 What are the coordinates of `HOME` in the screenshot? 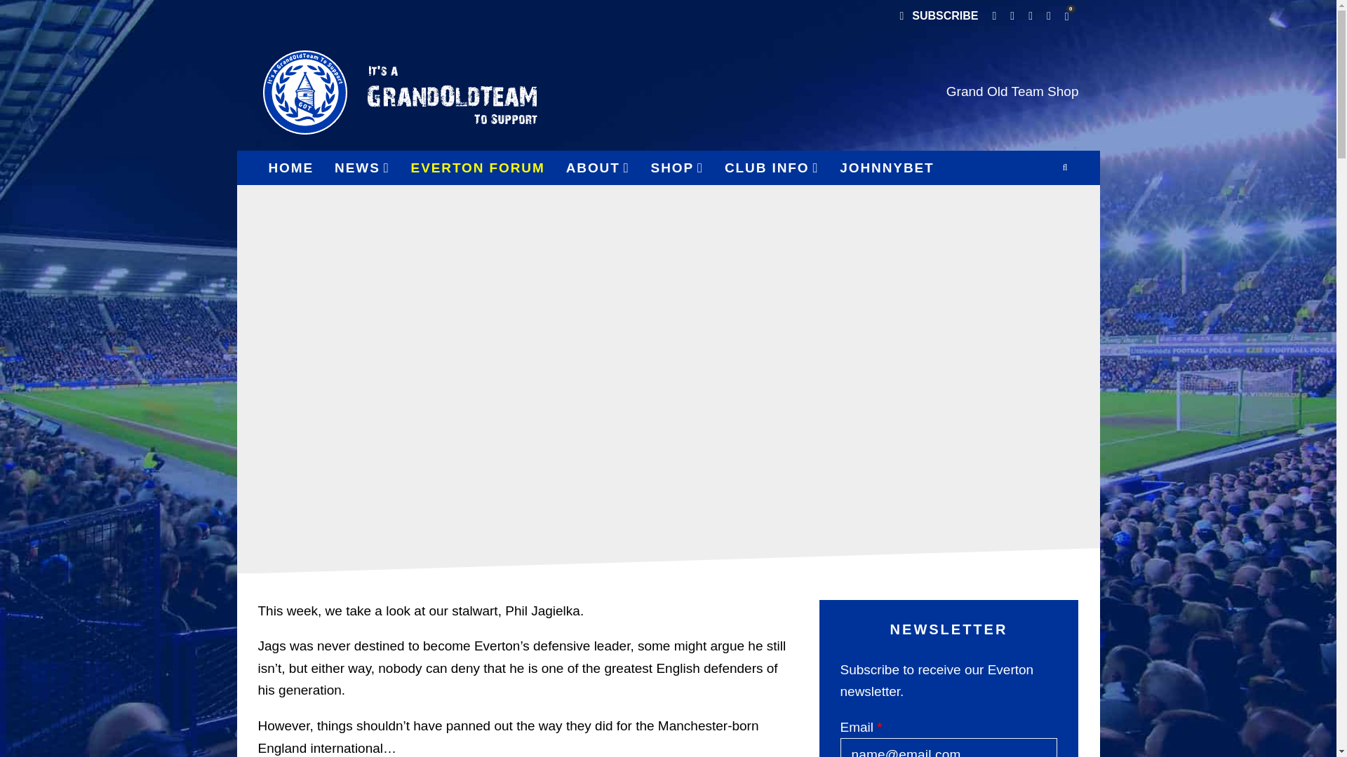 It's located at (291, 168).